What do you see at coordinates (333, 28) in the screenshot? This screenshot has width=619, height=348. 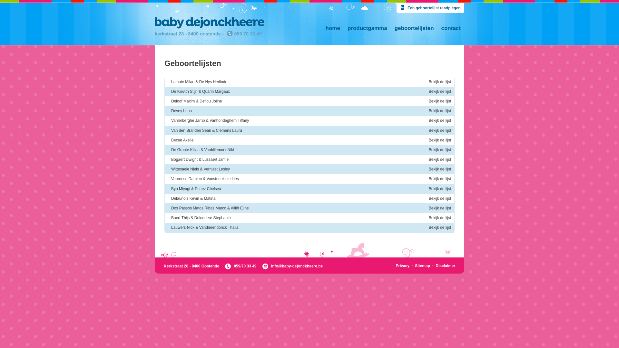 I see `home` at bounding box center [333, 28].